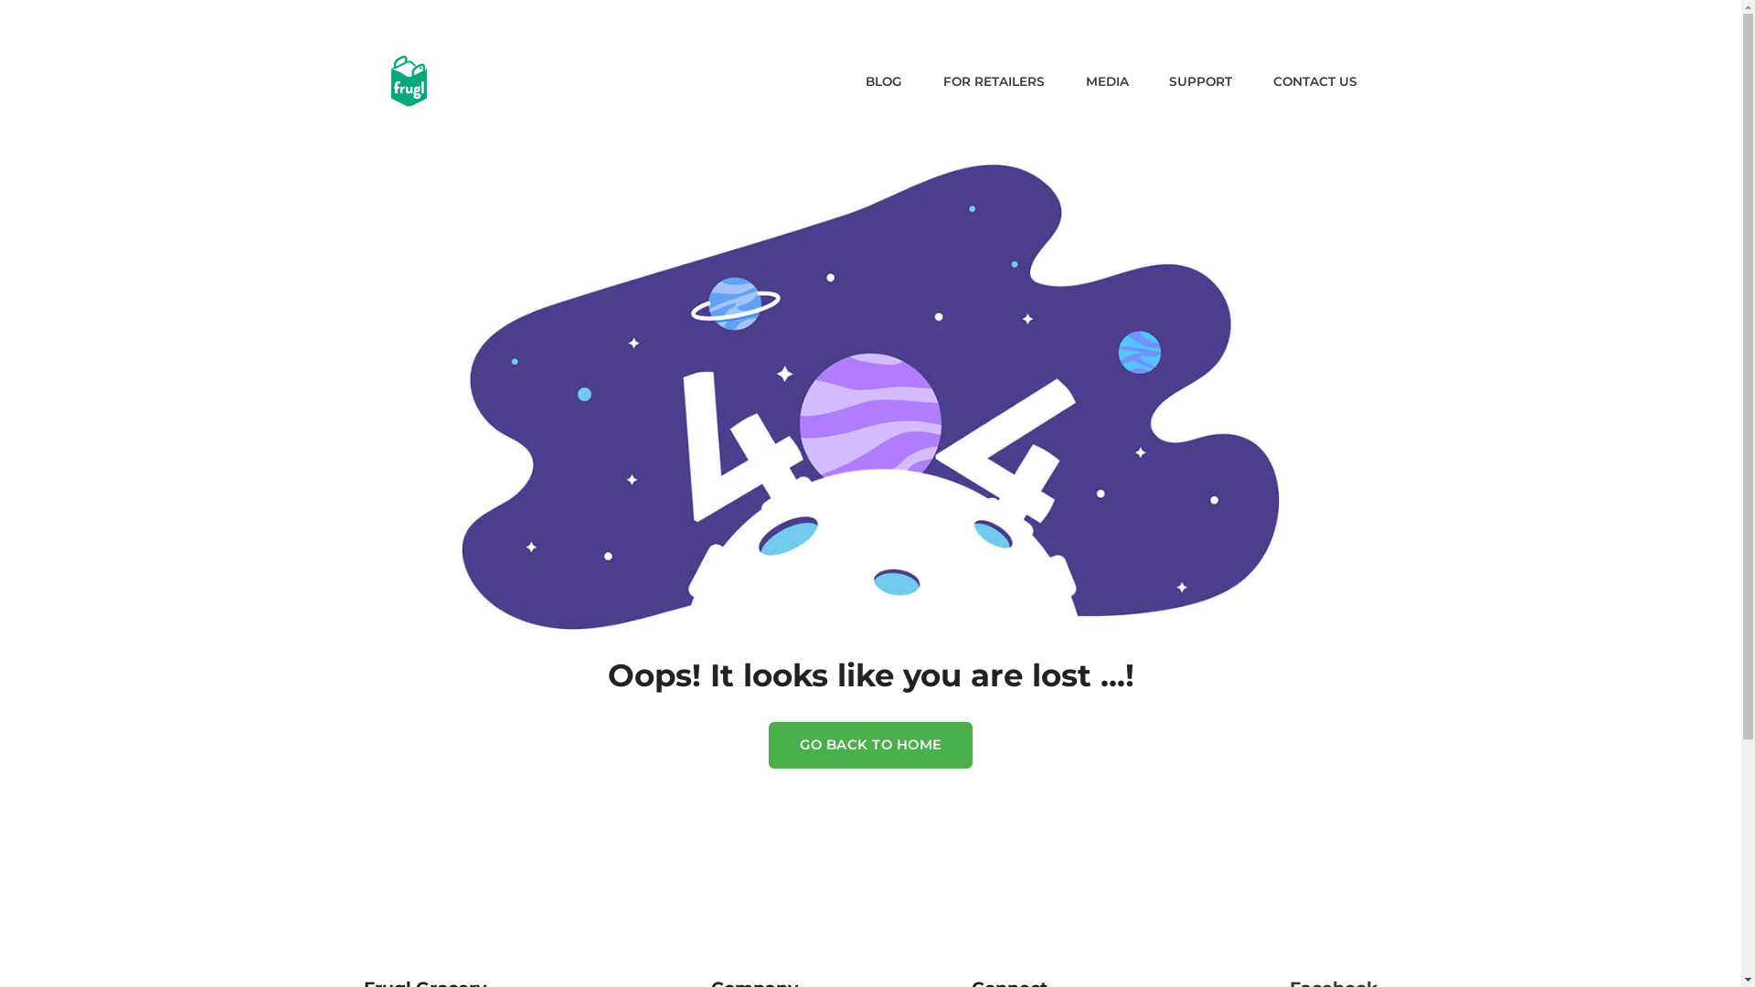  Describe the element at coordinates (1315, 82) in the screenshot. I see `CONTACT US` at that location.